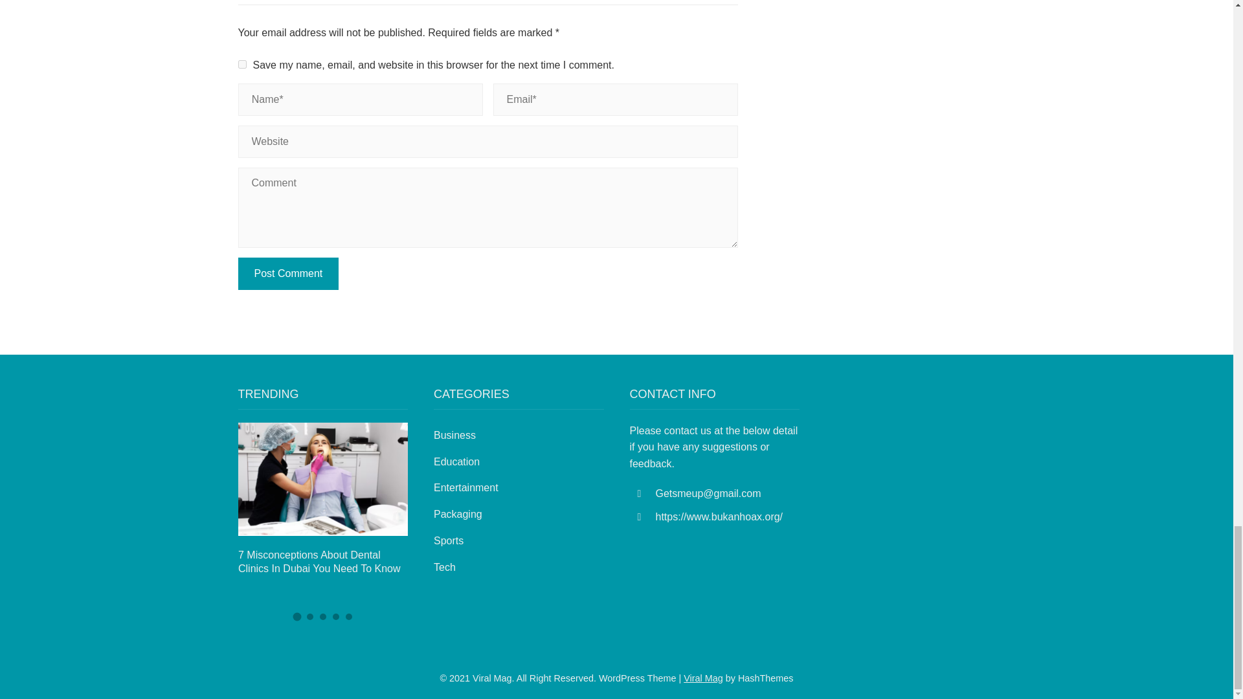 The height and width of the screenshot is (699, 1243). I want to click on yes, so click(242, 63).